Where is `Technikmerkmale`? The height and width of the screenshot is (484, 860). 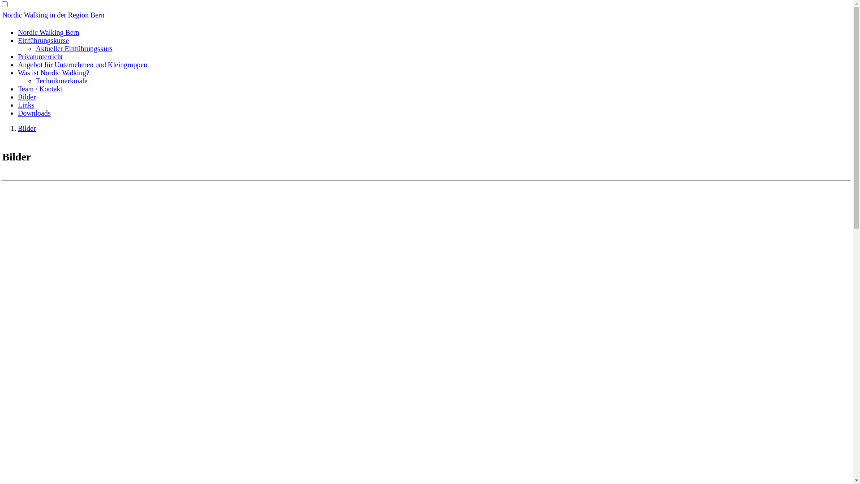 Technikmerkmale is located at coordinates (62, 81).